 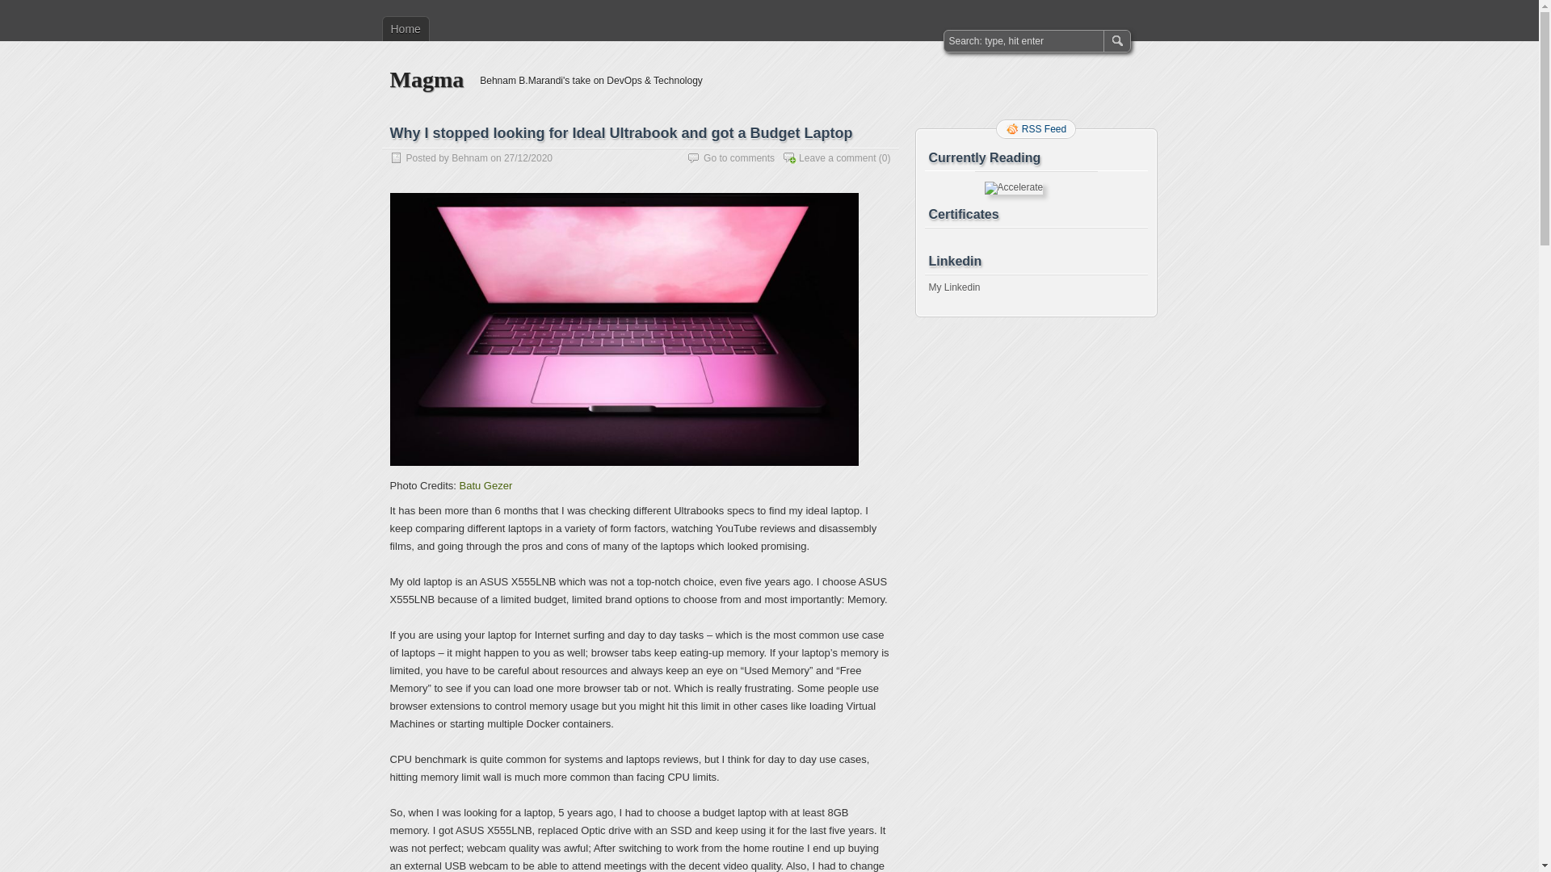 I want to click on SEARCH, so click(x=1116, y=41).